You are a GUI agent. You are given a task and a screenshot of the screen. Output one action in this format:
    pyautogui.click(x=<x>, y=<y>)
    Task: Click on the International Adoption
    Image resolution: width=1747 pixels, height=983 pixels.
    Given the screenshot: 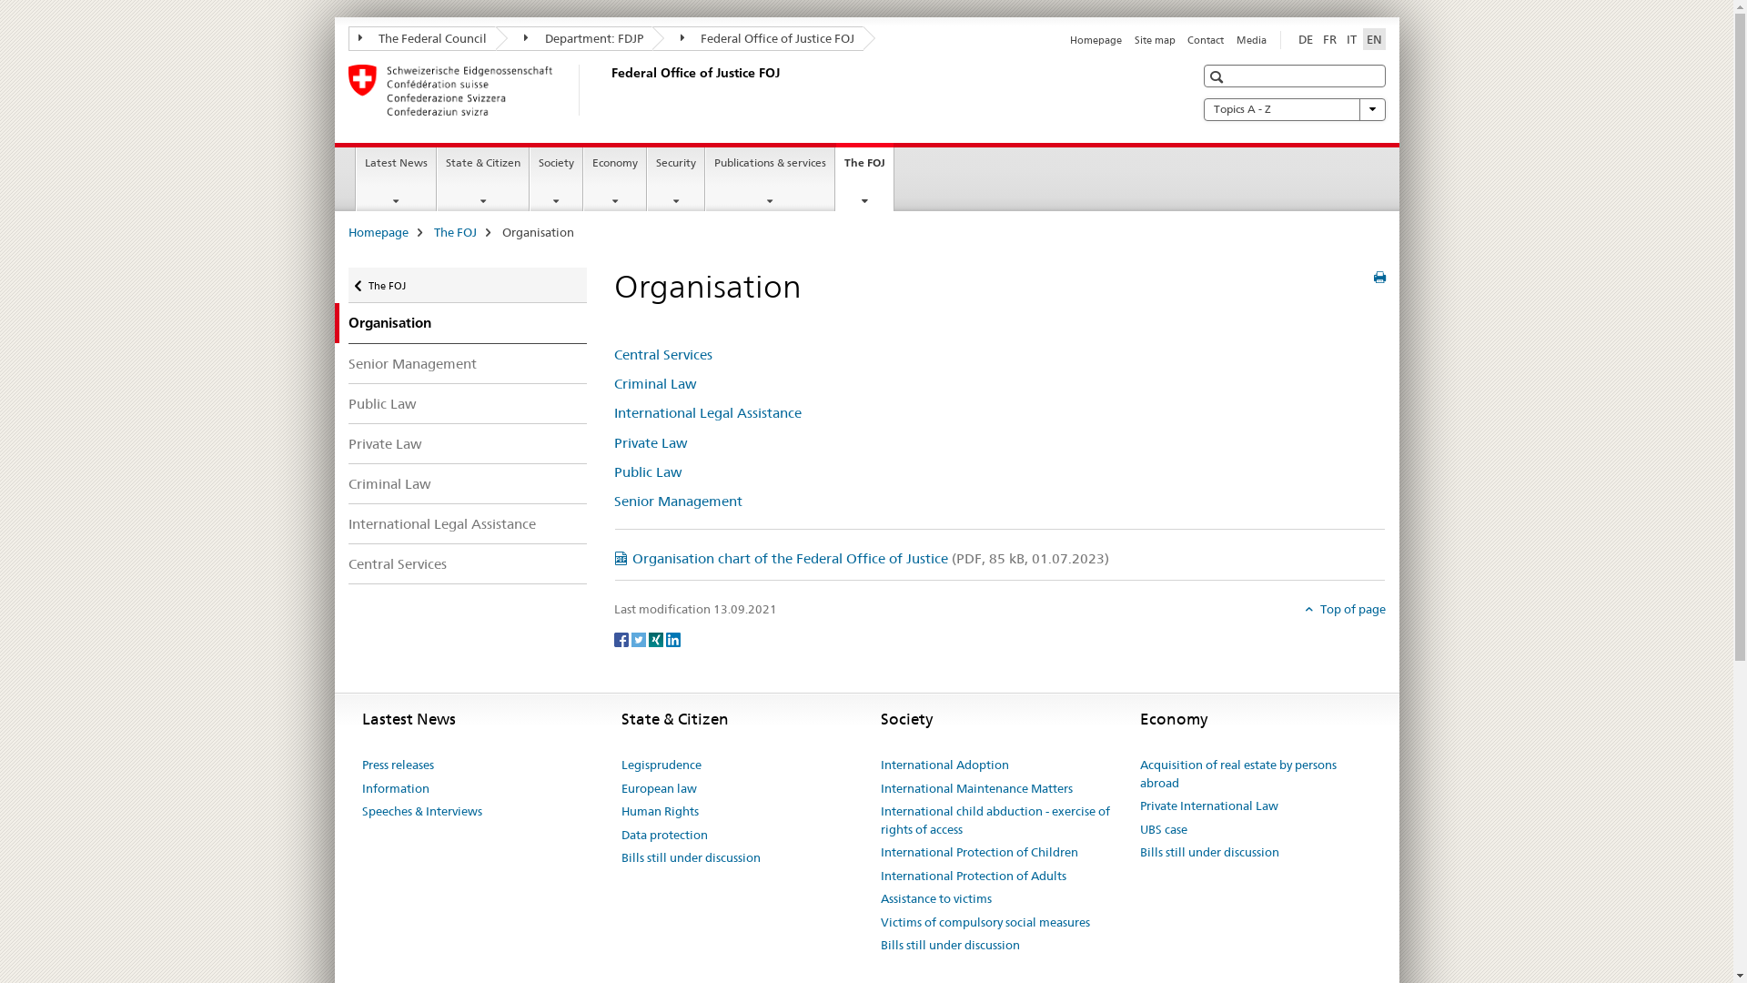 What is the action you would take?
    pyautogui.click(x=944, y=765)
    